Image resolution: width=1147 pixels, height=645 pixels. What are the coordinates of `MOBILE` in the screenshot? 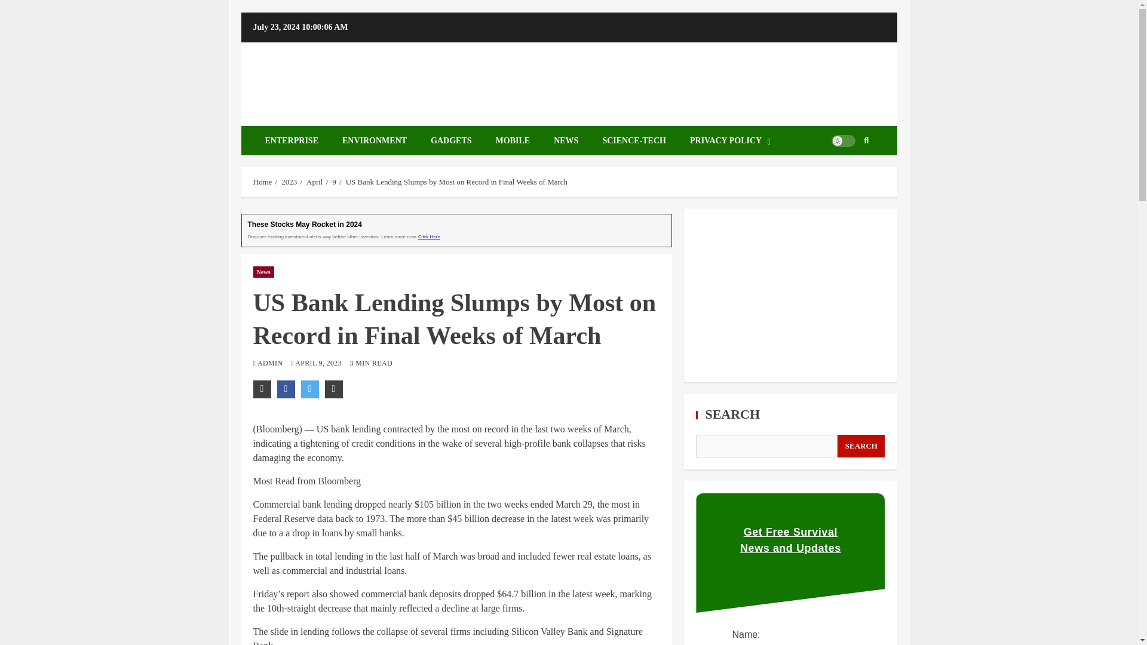 It's located at (513, 140).